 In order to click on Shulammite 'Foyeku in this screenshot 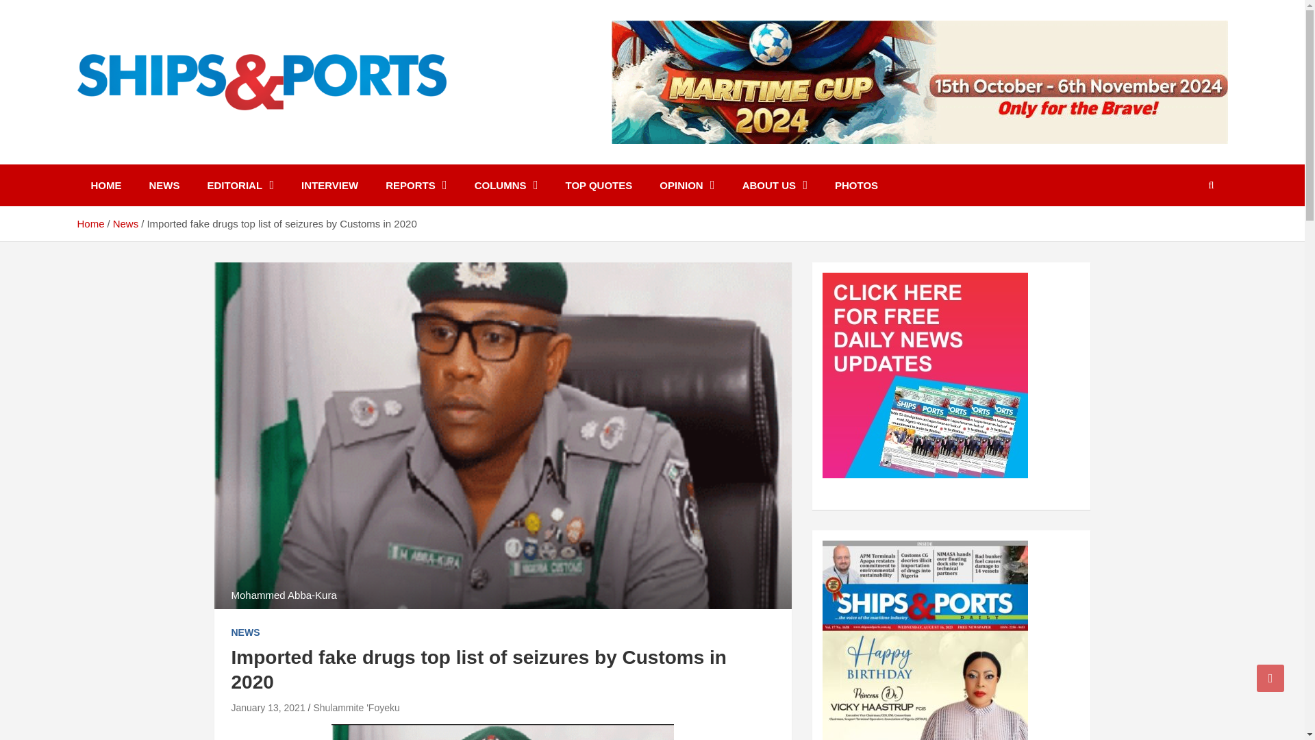, I will do `click(356, 707)`.